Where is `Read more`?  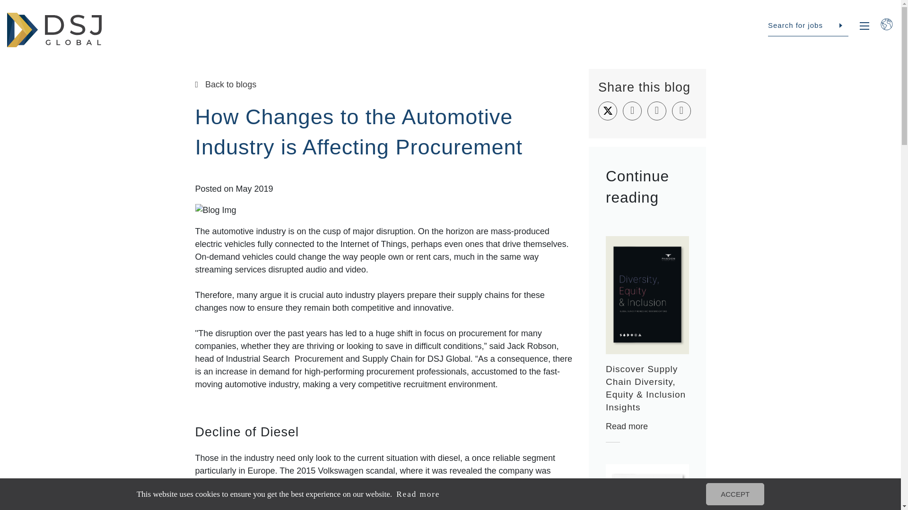
Read more is located at coordinates (426, 494).